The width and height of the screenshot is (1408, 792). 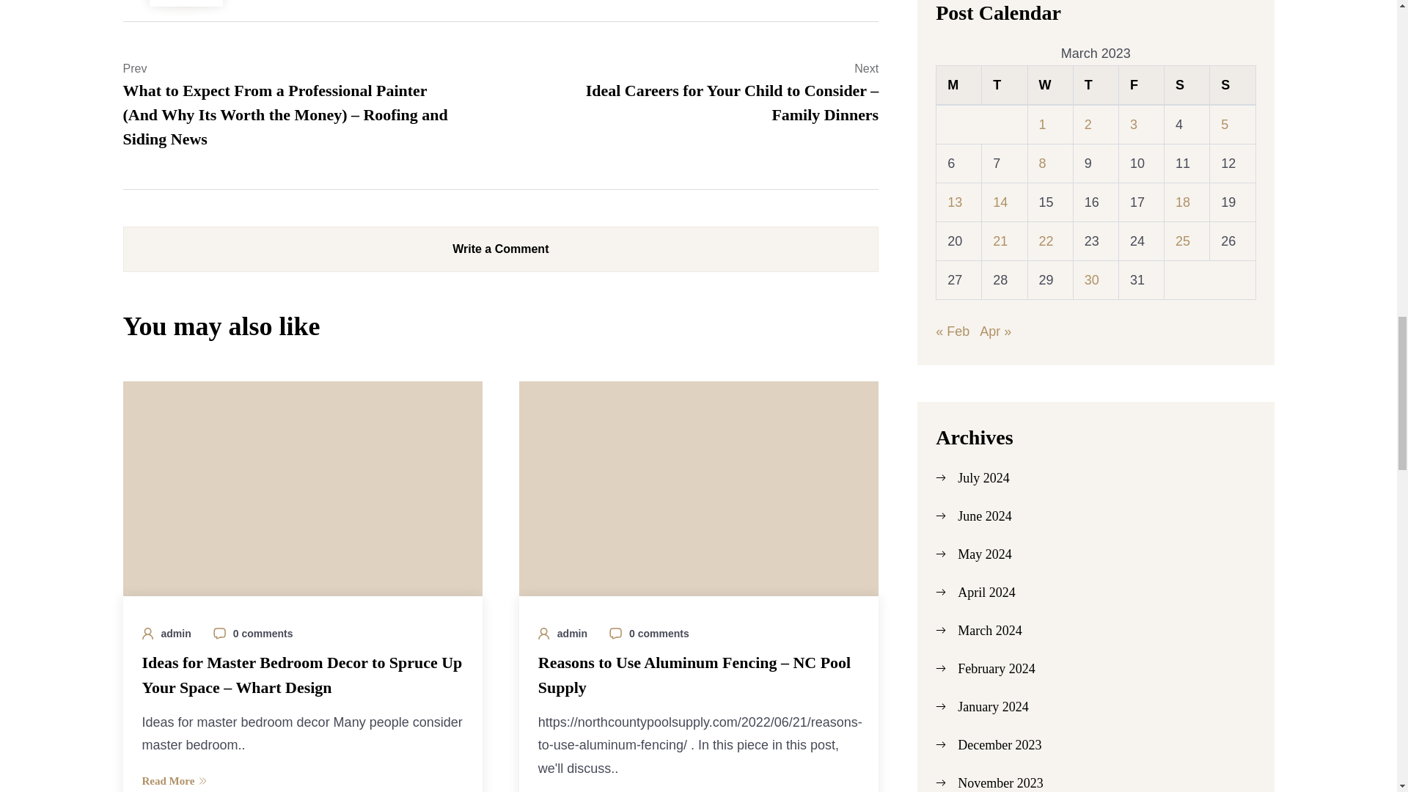 What do you see at coordinates (955, 202) in the screenshot?
I see `13` at bounding box center [955, 202].